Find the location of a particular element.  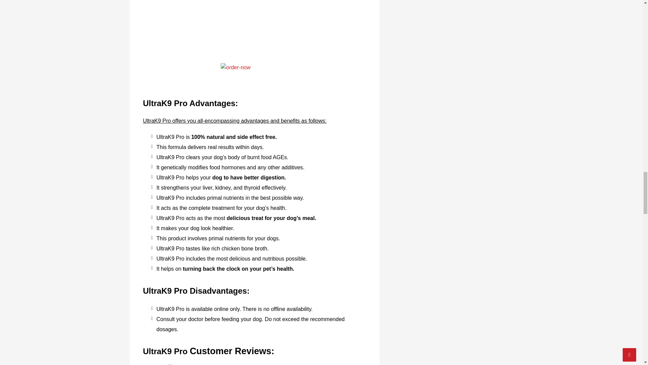

UltraK9 Pro Supplement Facts is located at coordinates (254, 28).